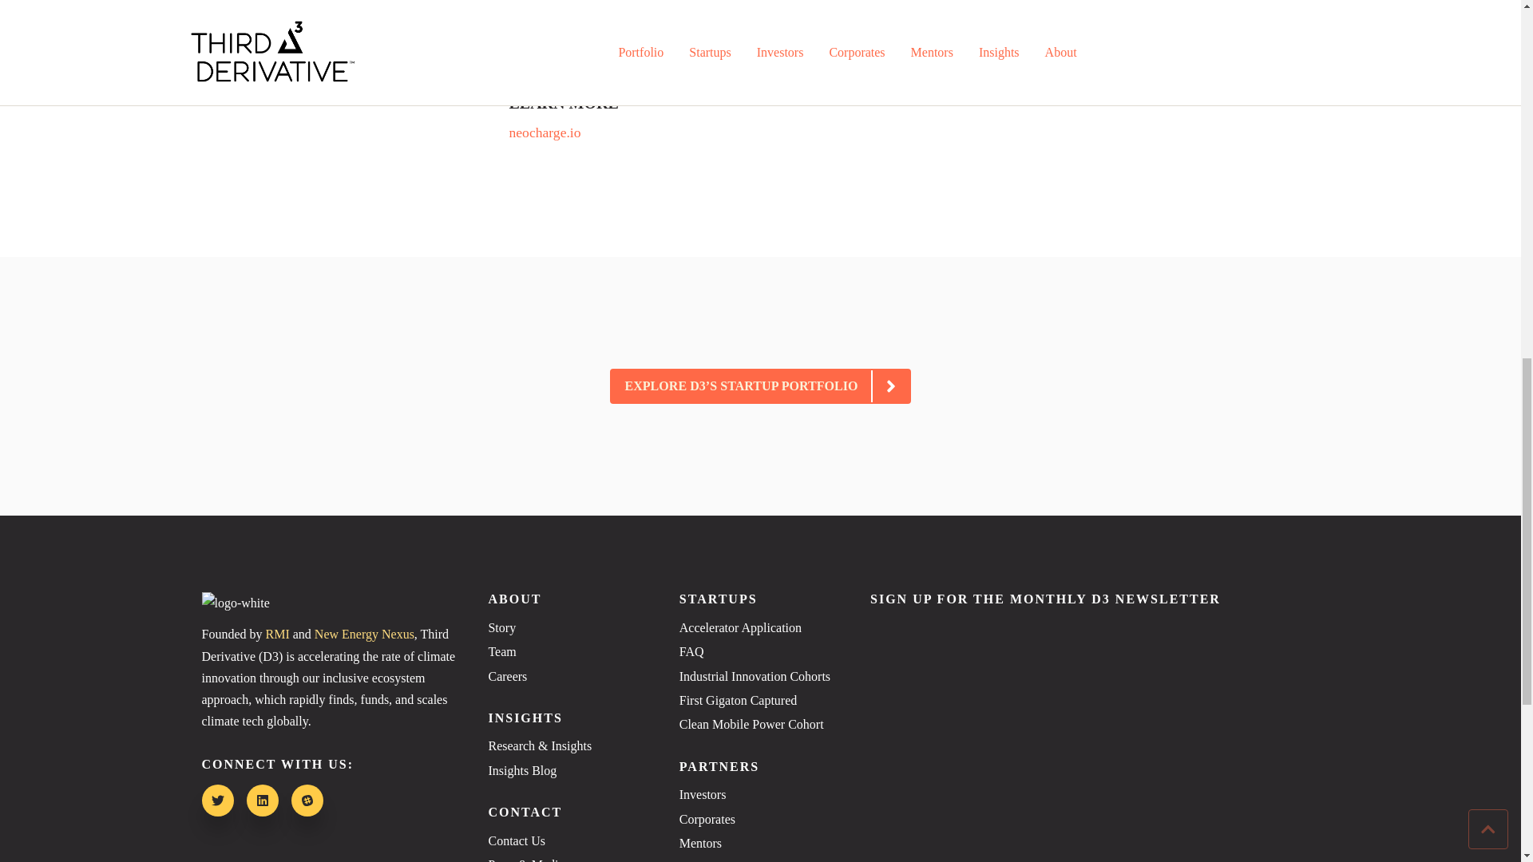 Image resolution: width=1533 pixels, height=862 pixels. What do you see at coordinates (568, 771) in the screenshot?
I see `Insights Blog` at bounding box center [568, 771].